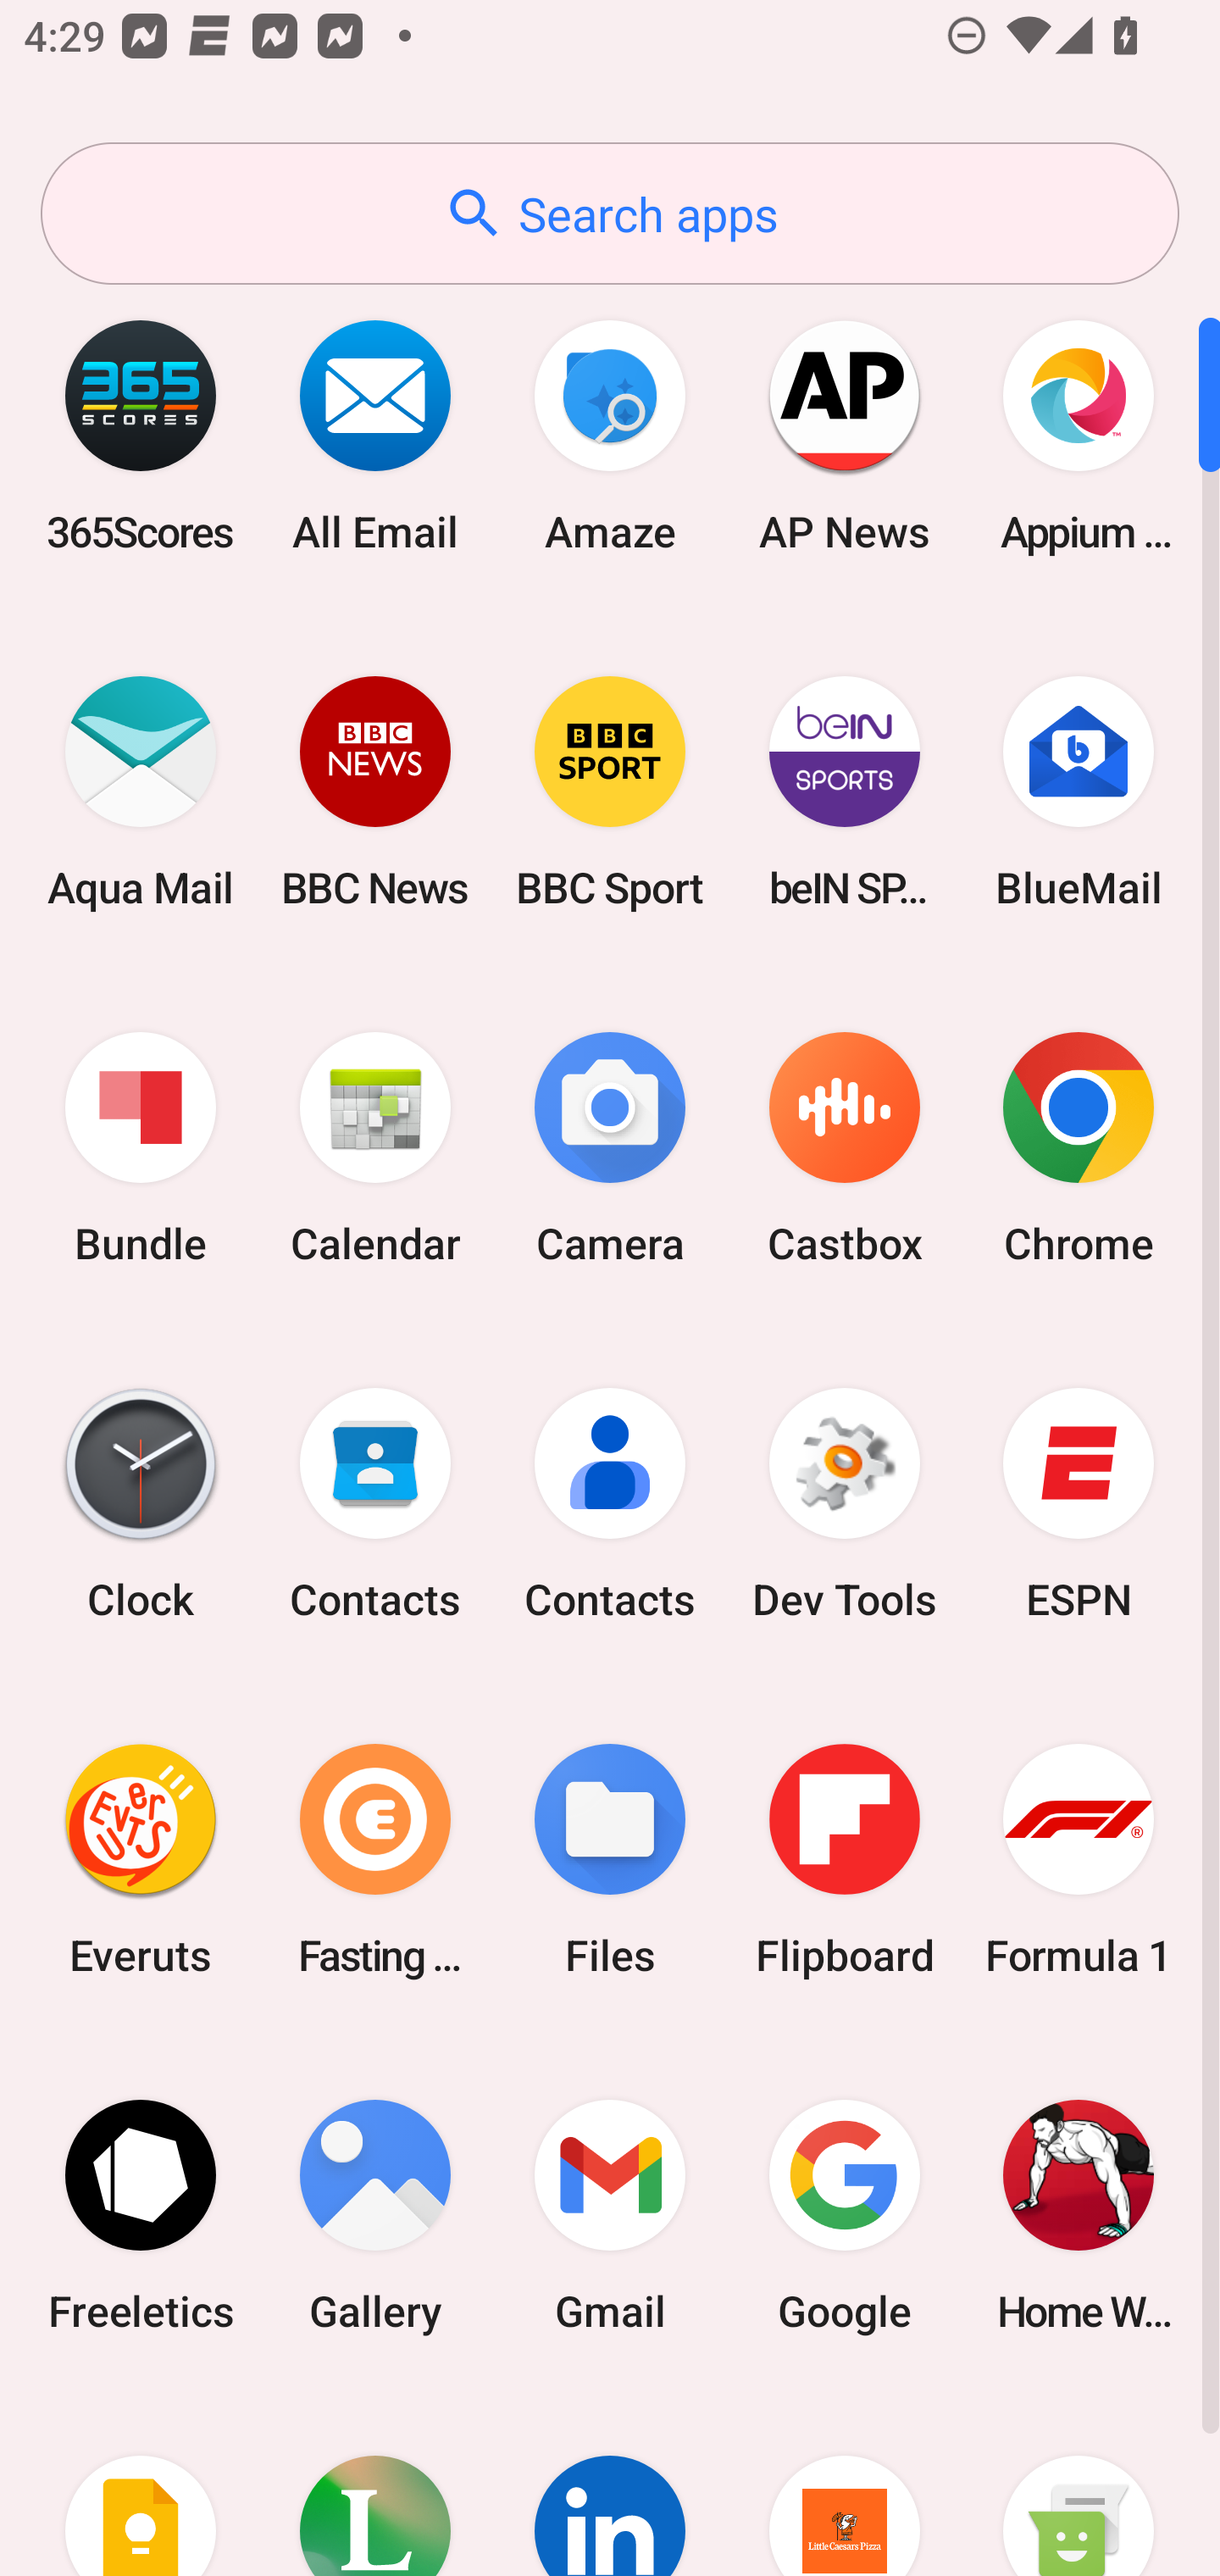 Image resolution: width=1220 pixels, height=2576 pixels. What do you see at coordinates (1079, 1504) in the screenshot?
I see `ESPN` at bounding box center [1079, 1504].